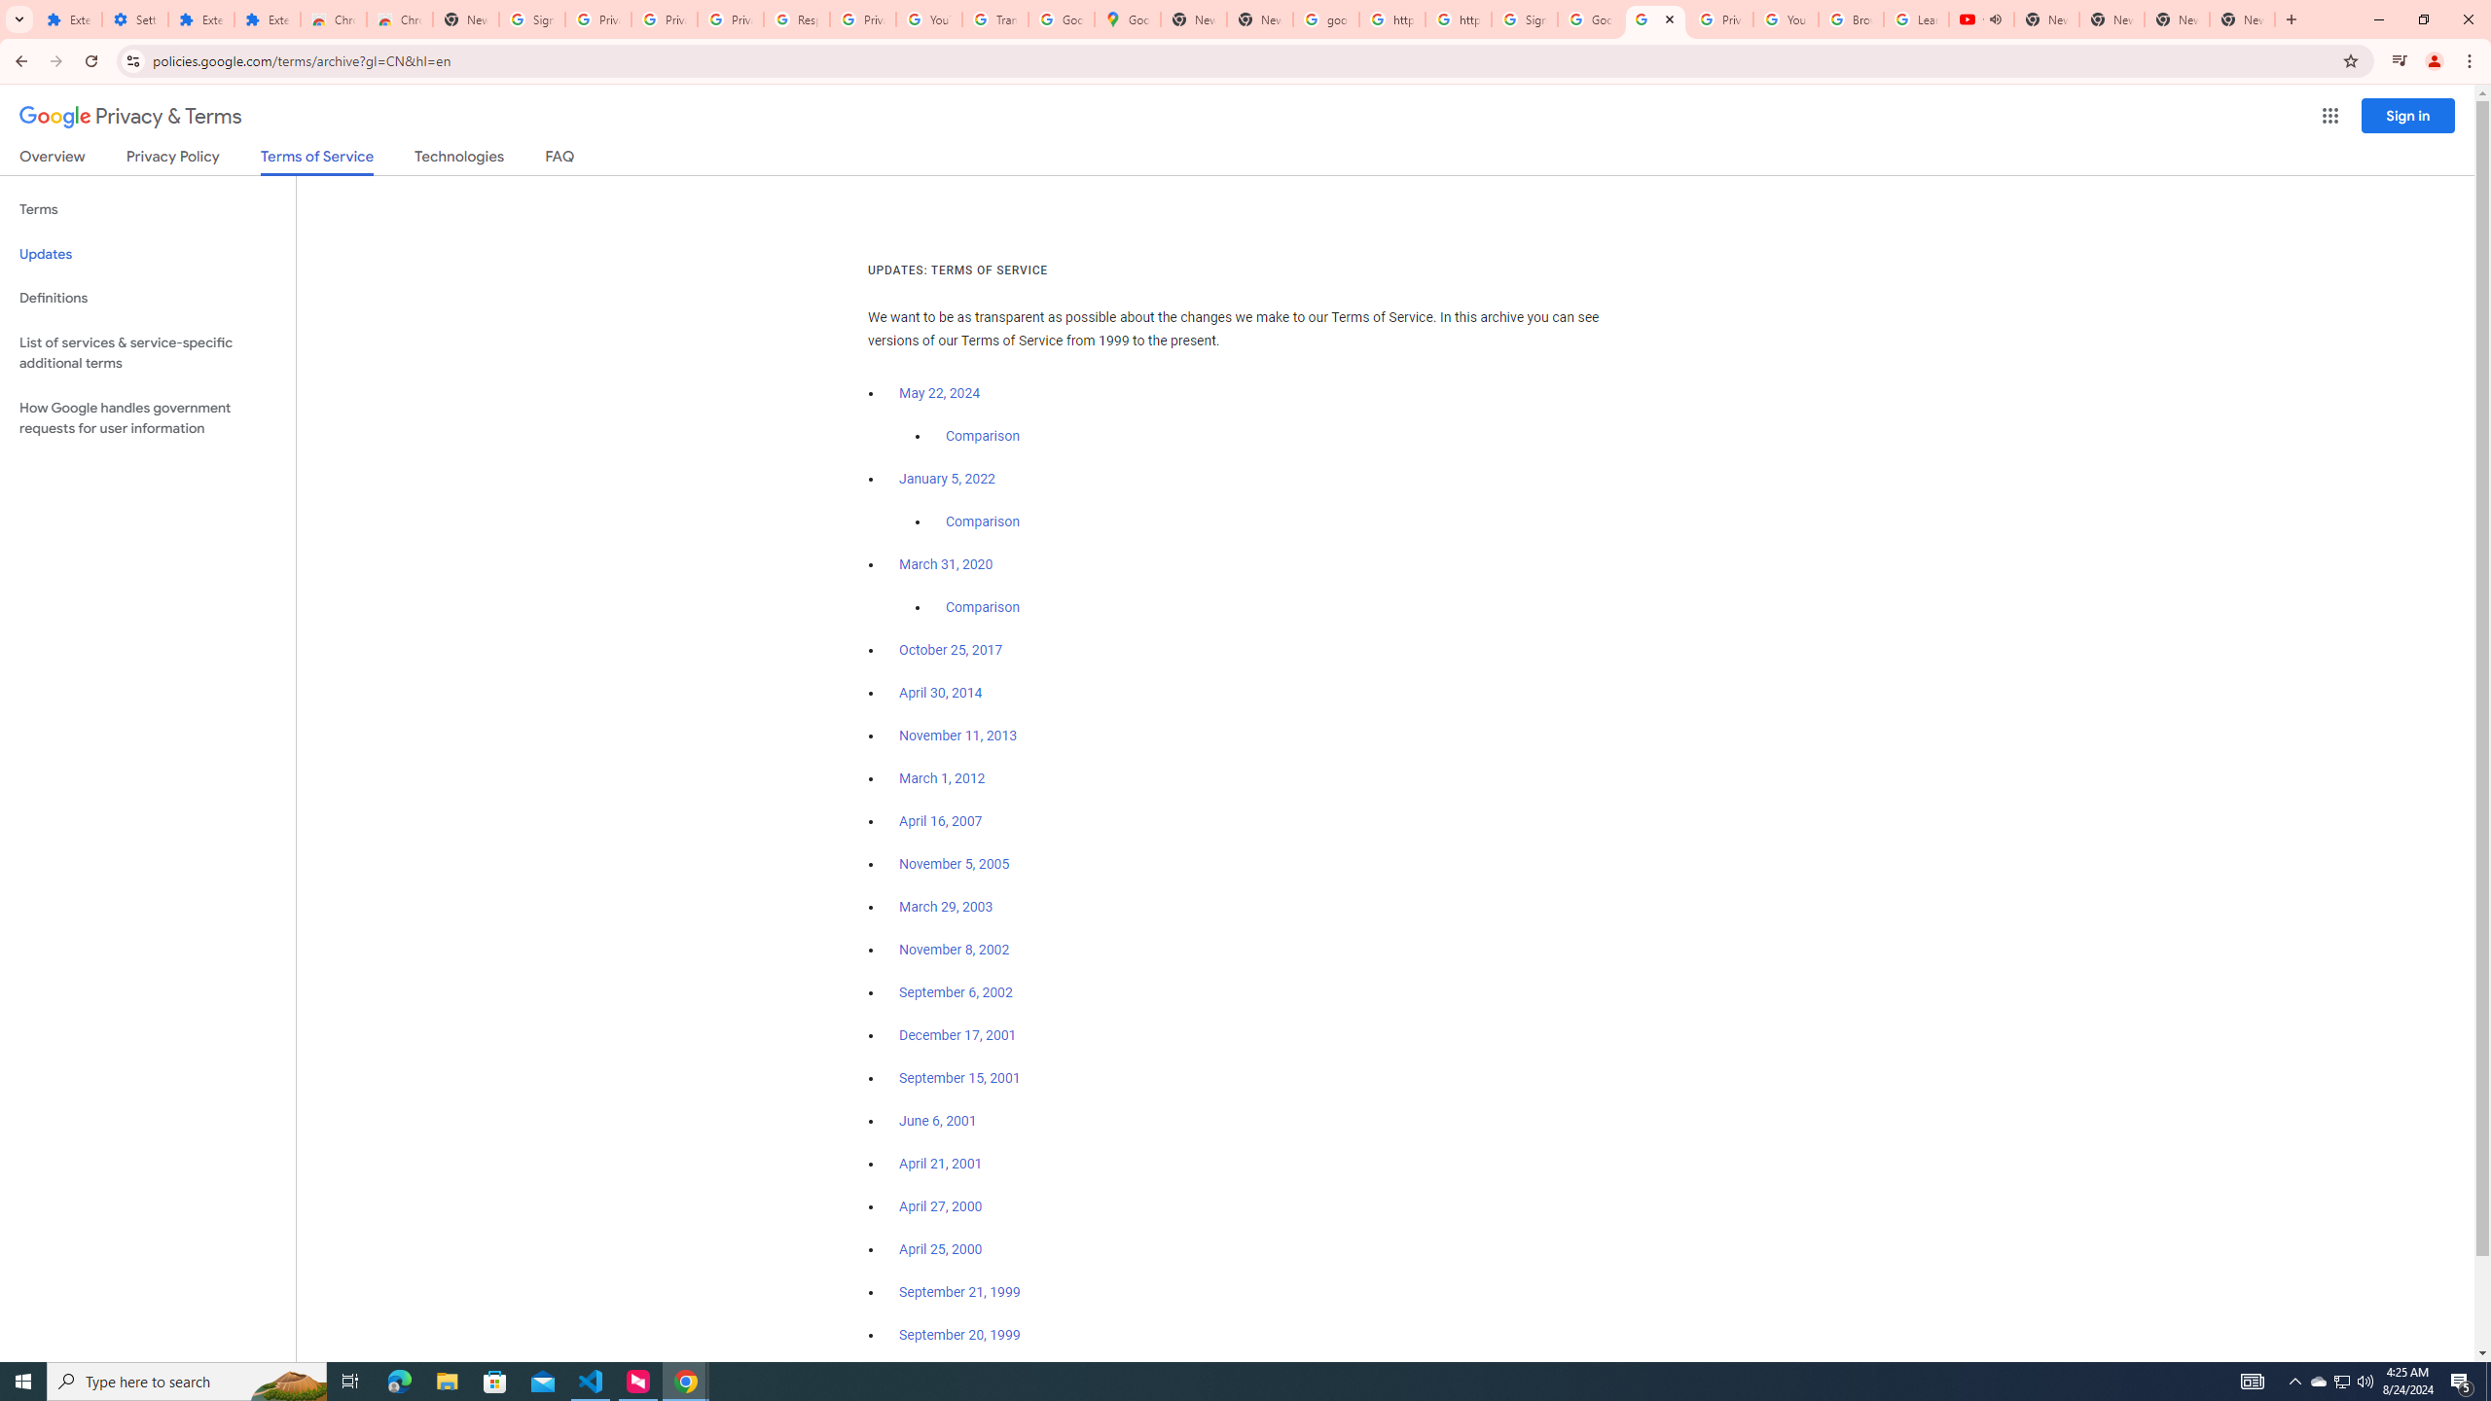  I want to click on YouTube, so click(1787, 19).